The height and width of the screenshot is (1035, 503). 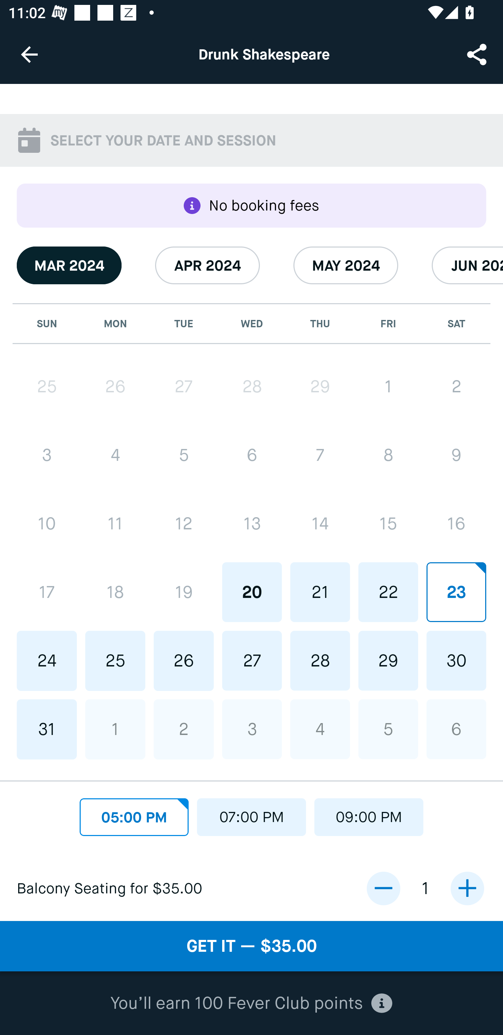 I want to click on 22, so click(x=388, y=592).